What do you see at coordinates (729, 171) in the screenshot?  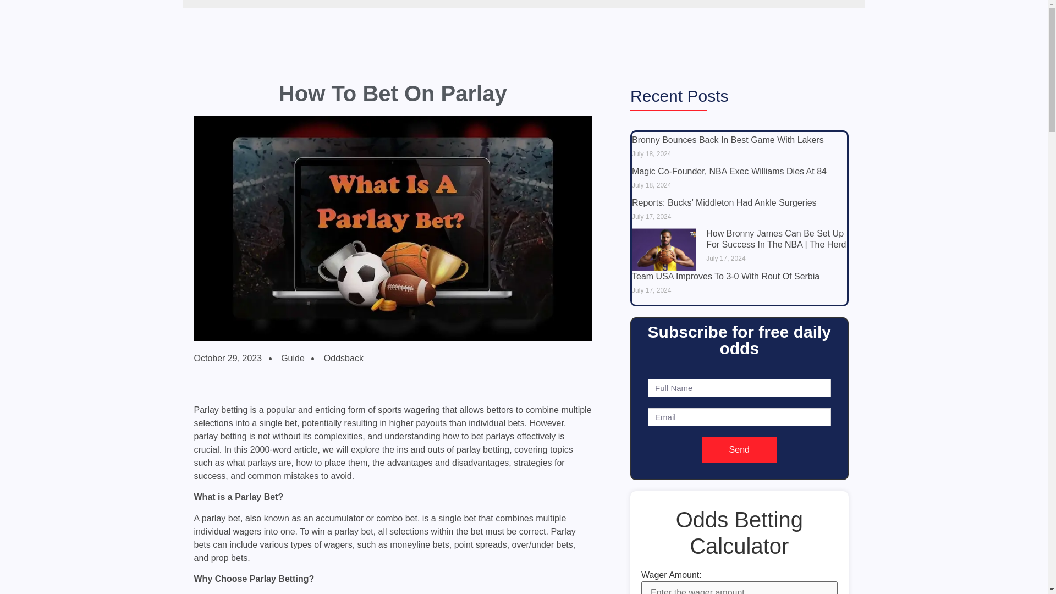 I see `Magic Co-Founder, NBA Exec Williams Dies At 84` at bounding box center [729, 171].